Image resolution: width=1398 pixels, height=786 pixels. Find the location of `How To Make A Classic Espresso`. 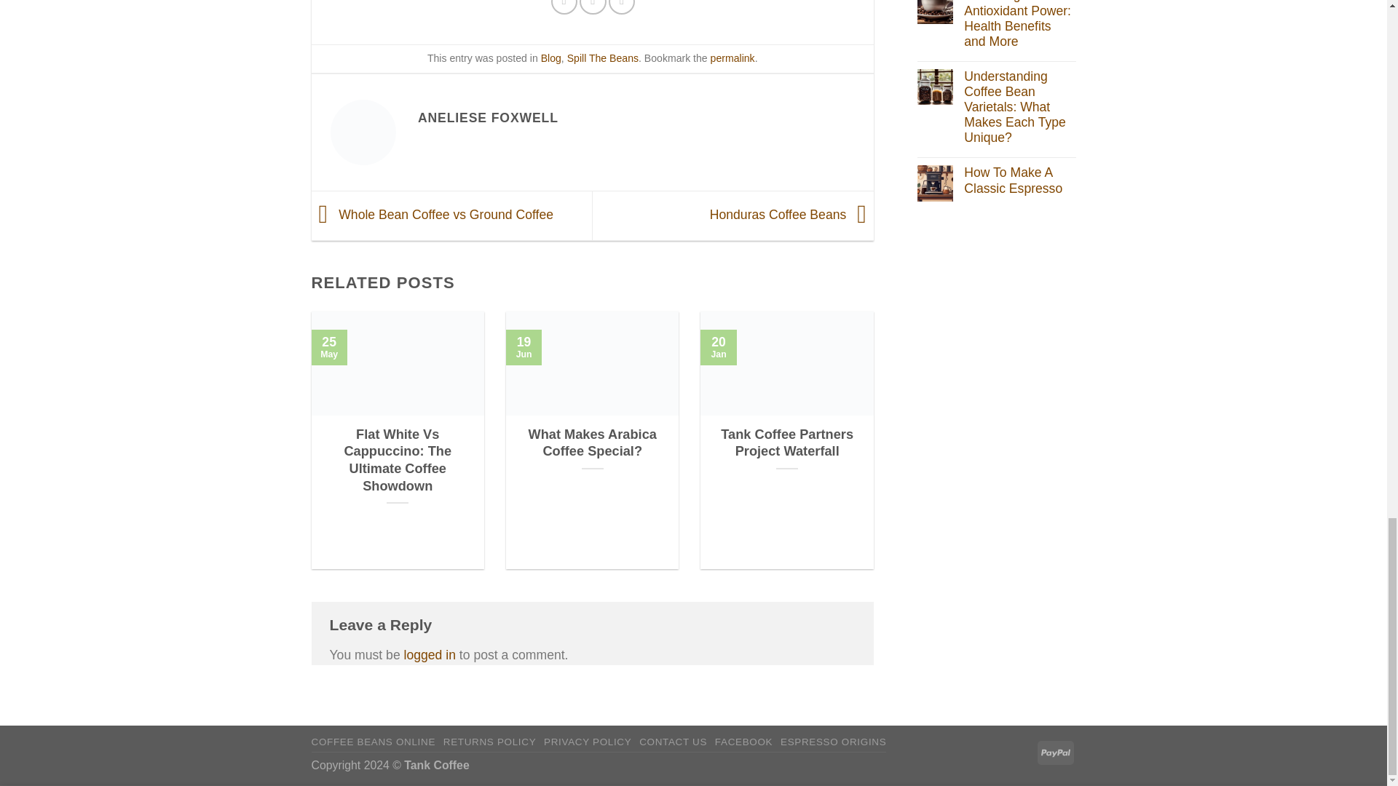

How To Make A Classic Espresso is located at coordinates (1019, 180).